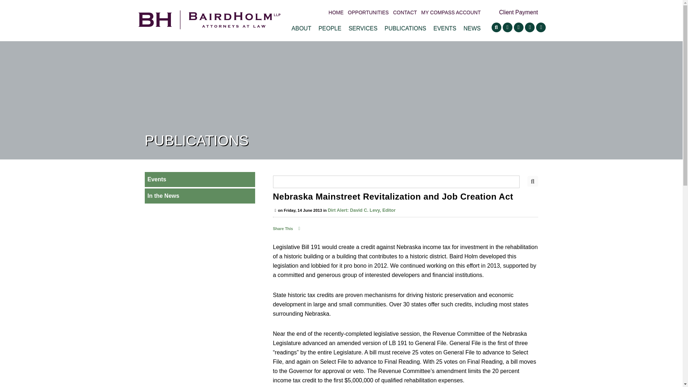  What do you see at coordinates (405, 28) in the screenshot?
I see `PUBLICATIONS` at bounding box center [405, 28].